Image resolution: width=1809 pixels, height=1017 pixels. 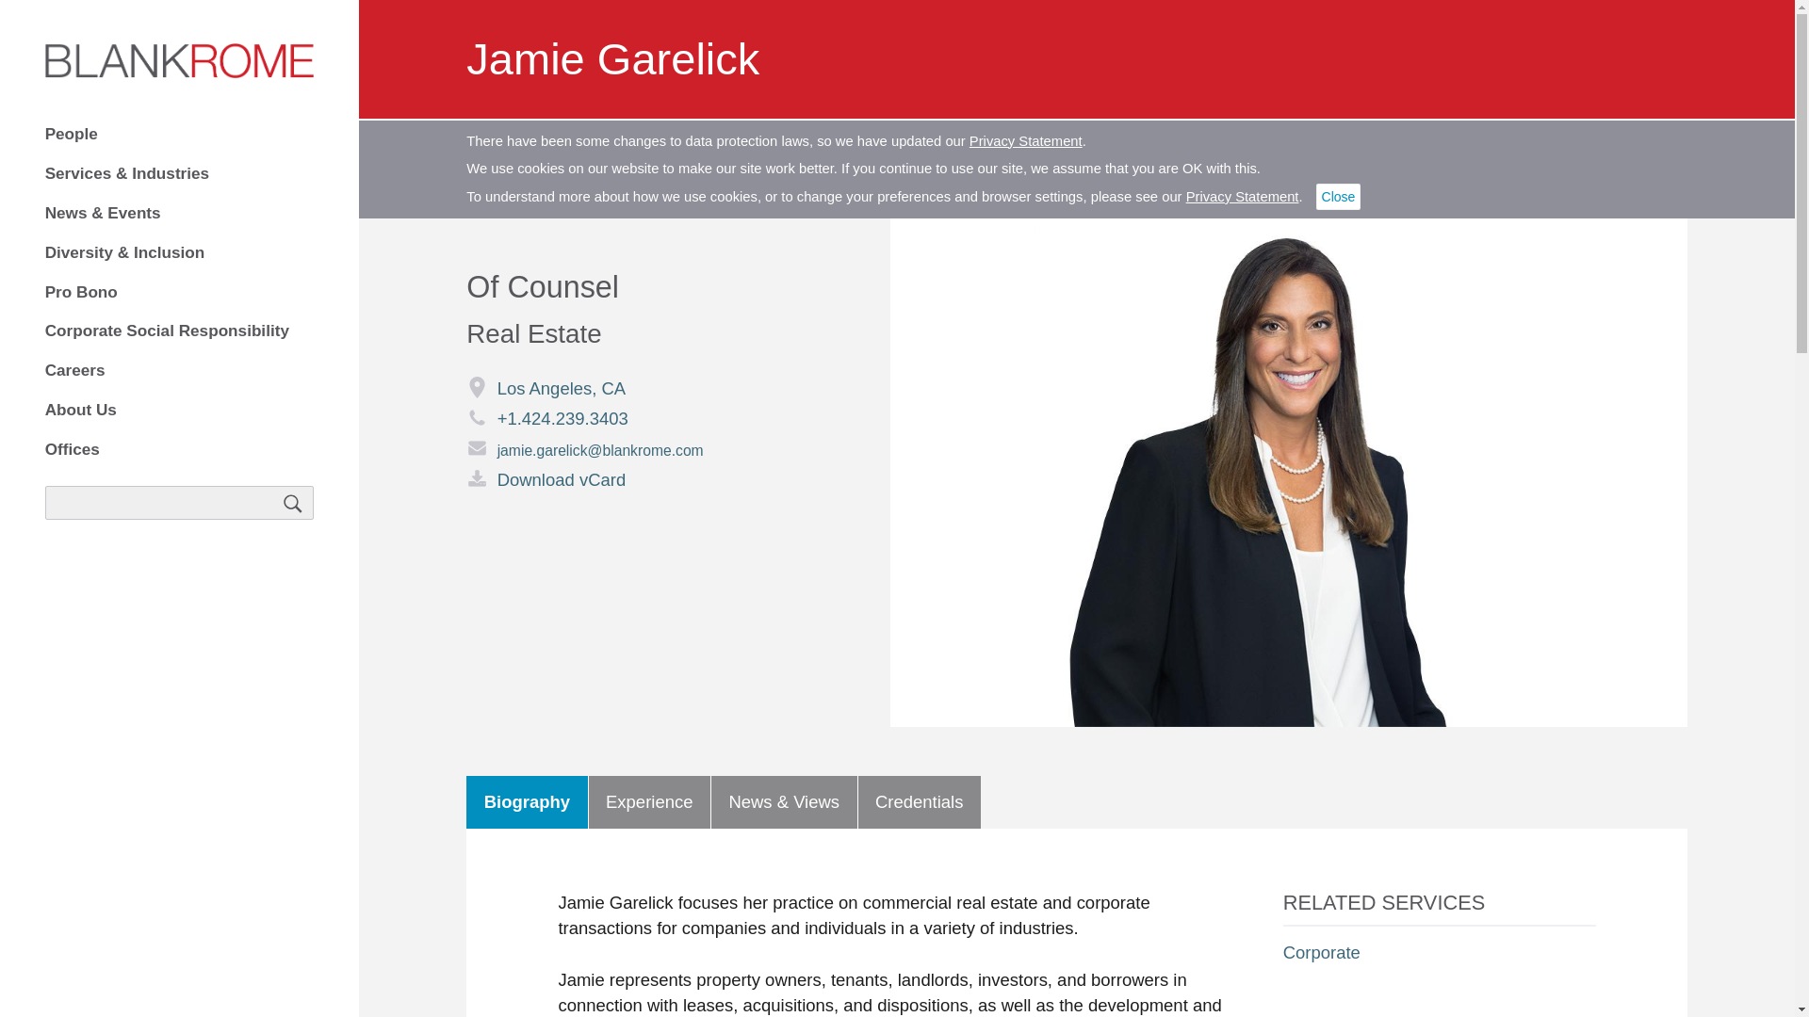 What do you see at coordinates (1025, 140) in the screenshot?
I see `Privacy Statement` at bounding box center [1025, 140].